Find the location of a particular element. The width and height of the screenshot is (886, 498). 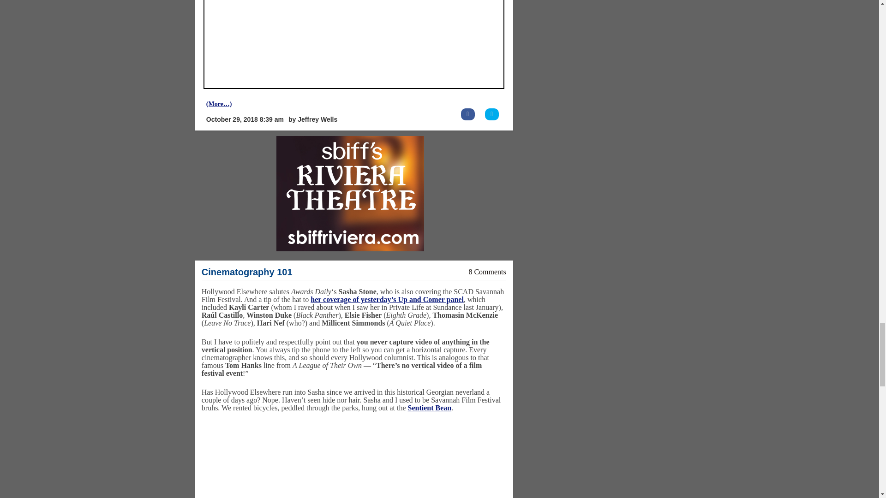

Permanent Link to Cinematography 101 is located at coordinates (247, 272).